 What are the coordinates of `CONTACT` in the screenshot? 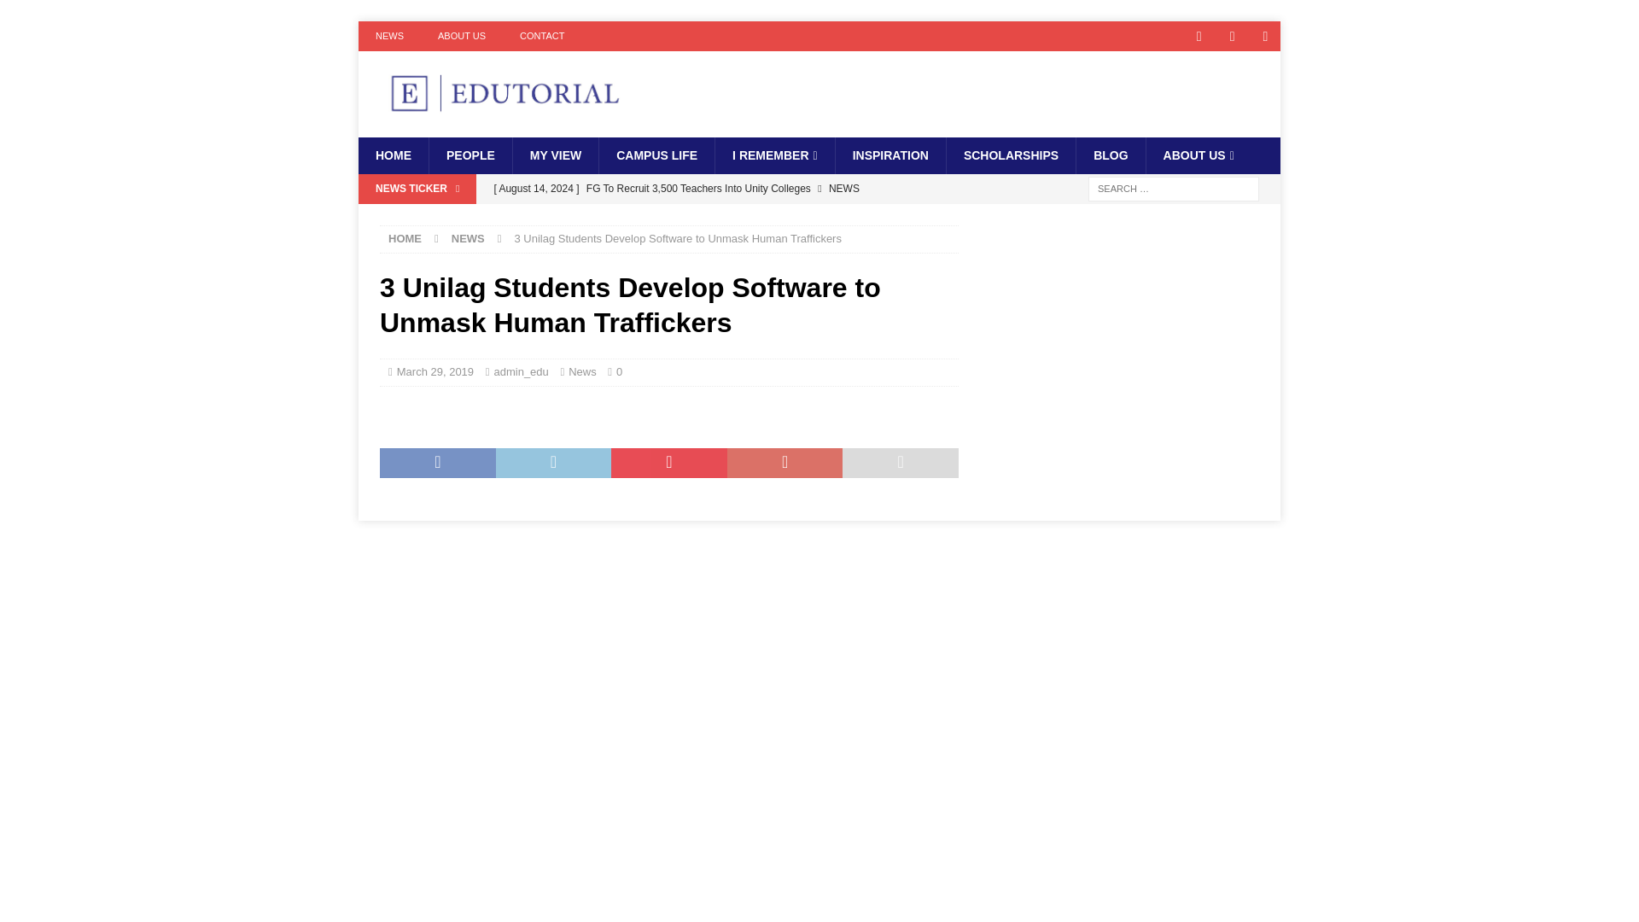 It's located at (542, 36).